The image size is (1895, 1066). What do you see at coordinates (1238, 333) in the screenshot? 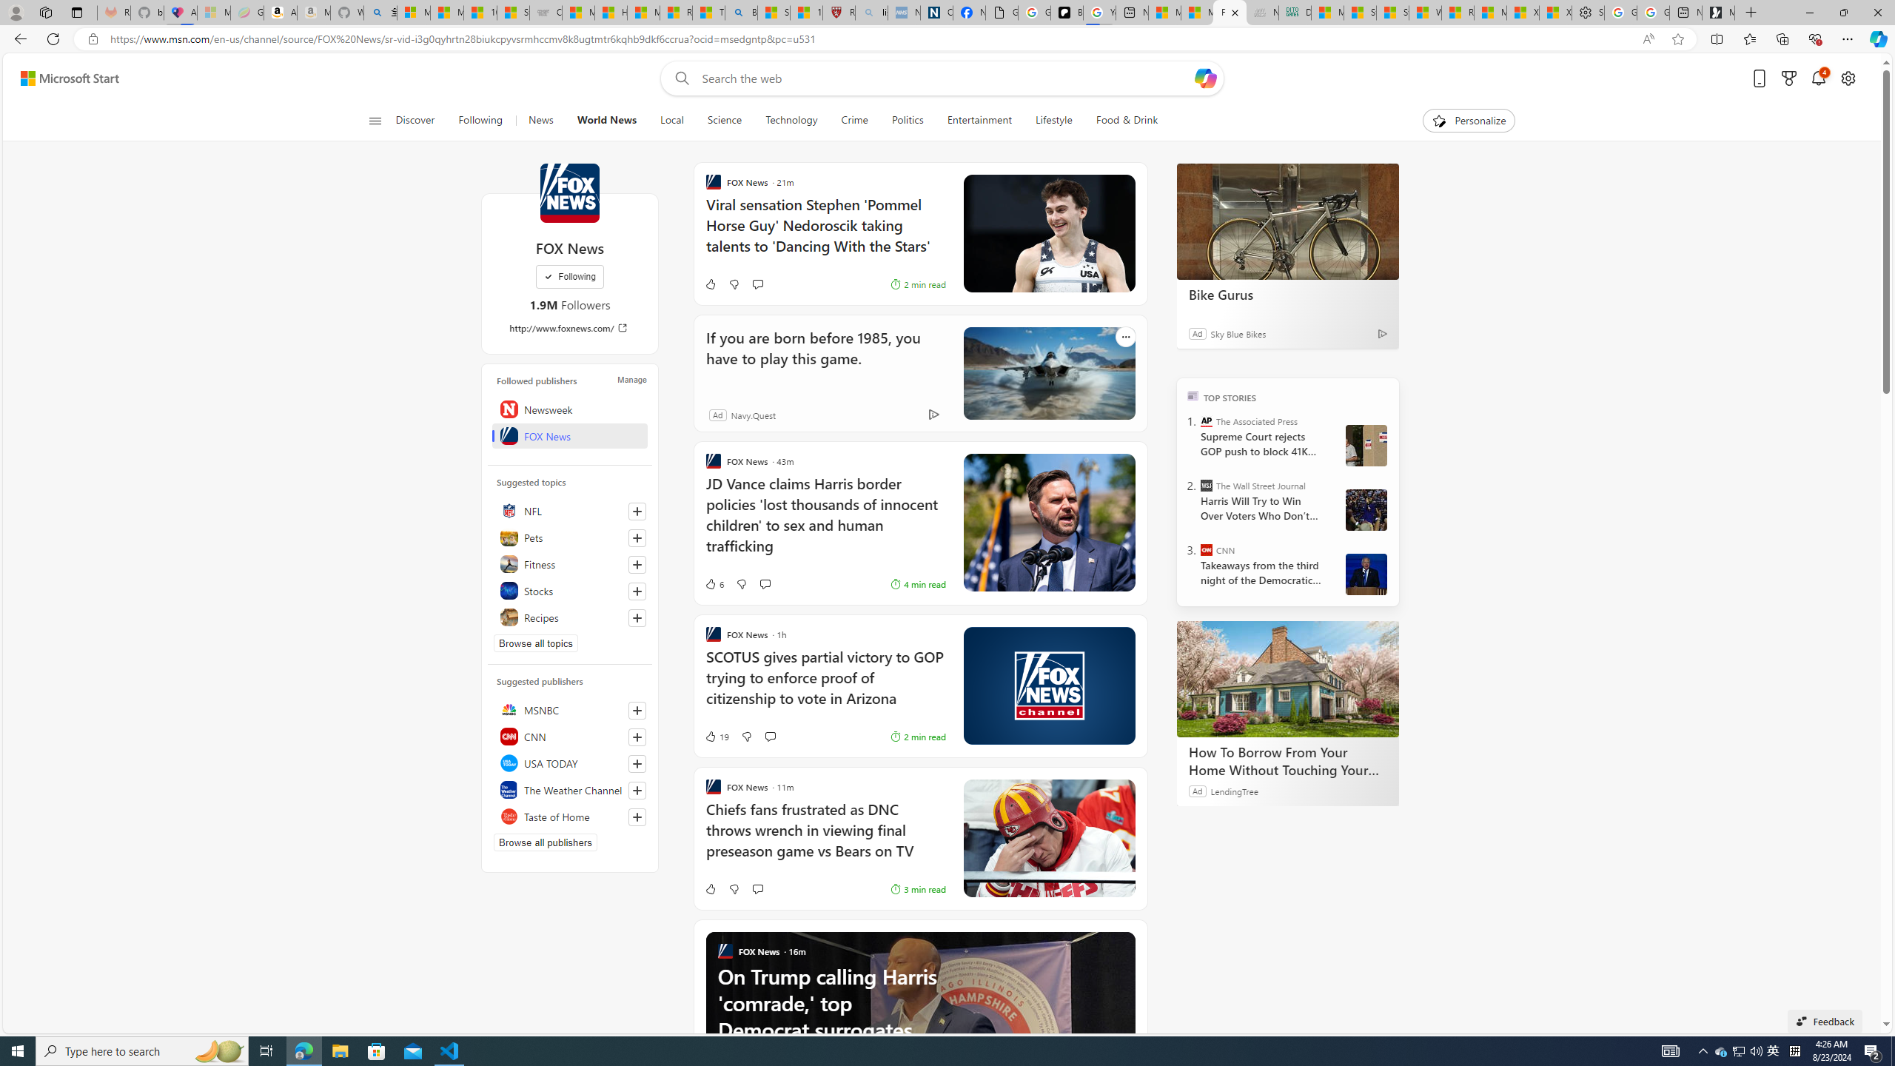
I see `Sky Blue Bikes` at bounding box center [1238, 333].